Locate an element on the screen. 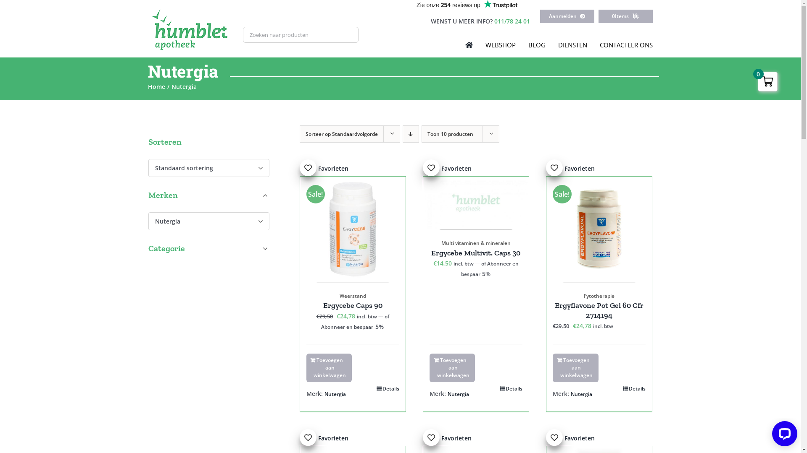 This screenshot has width=807, height=453. Details is located at coordinates (511, 389).